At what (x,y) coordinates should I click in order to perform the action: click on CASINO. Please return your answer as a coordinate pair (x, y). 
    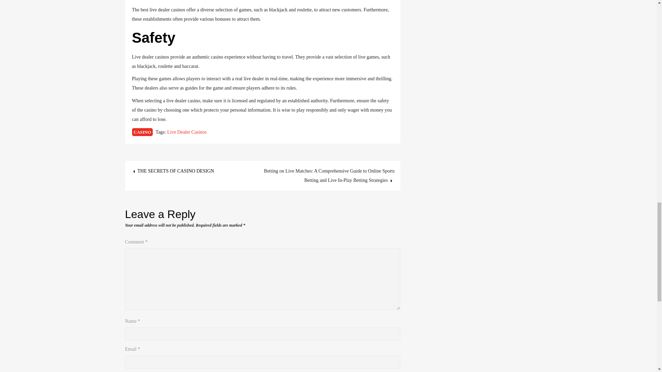
    Looking at the image, I should click on (142, 132).